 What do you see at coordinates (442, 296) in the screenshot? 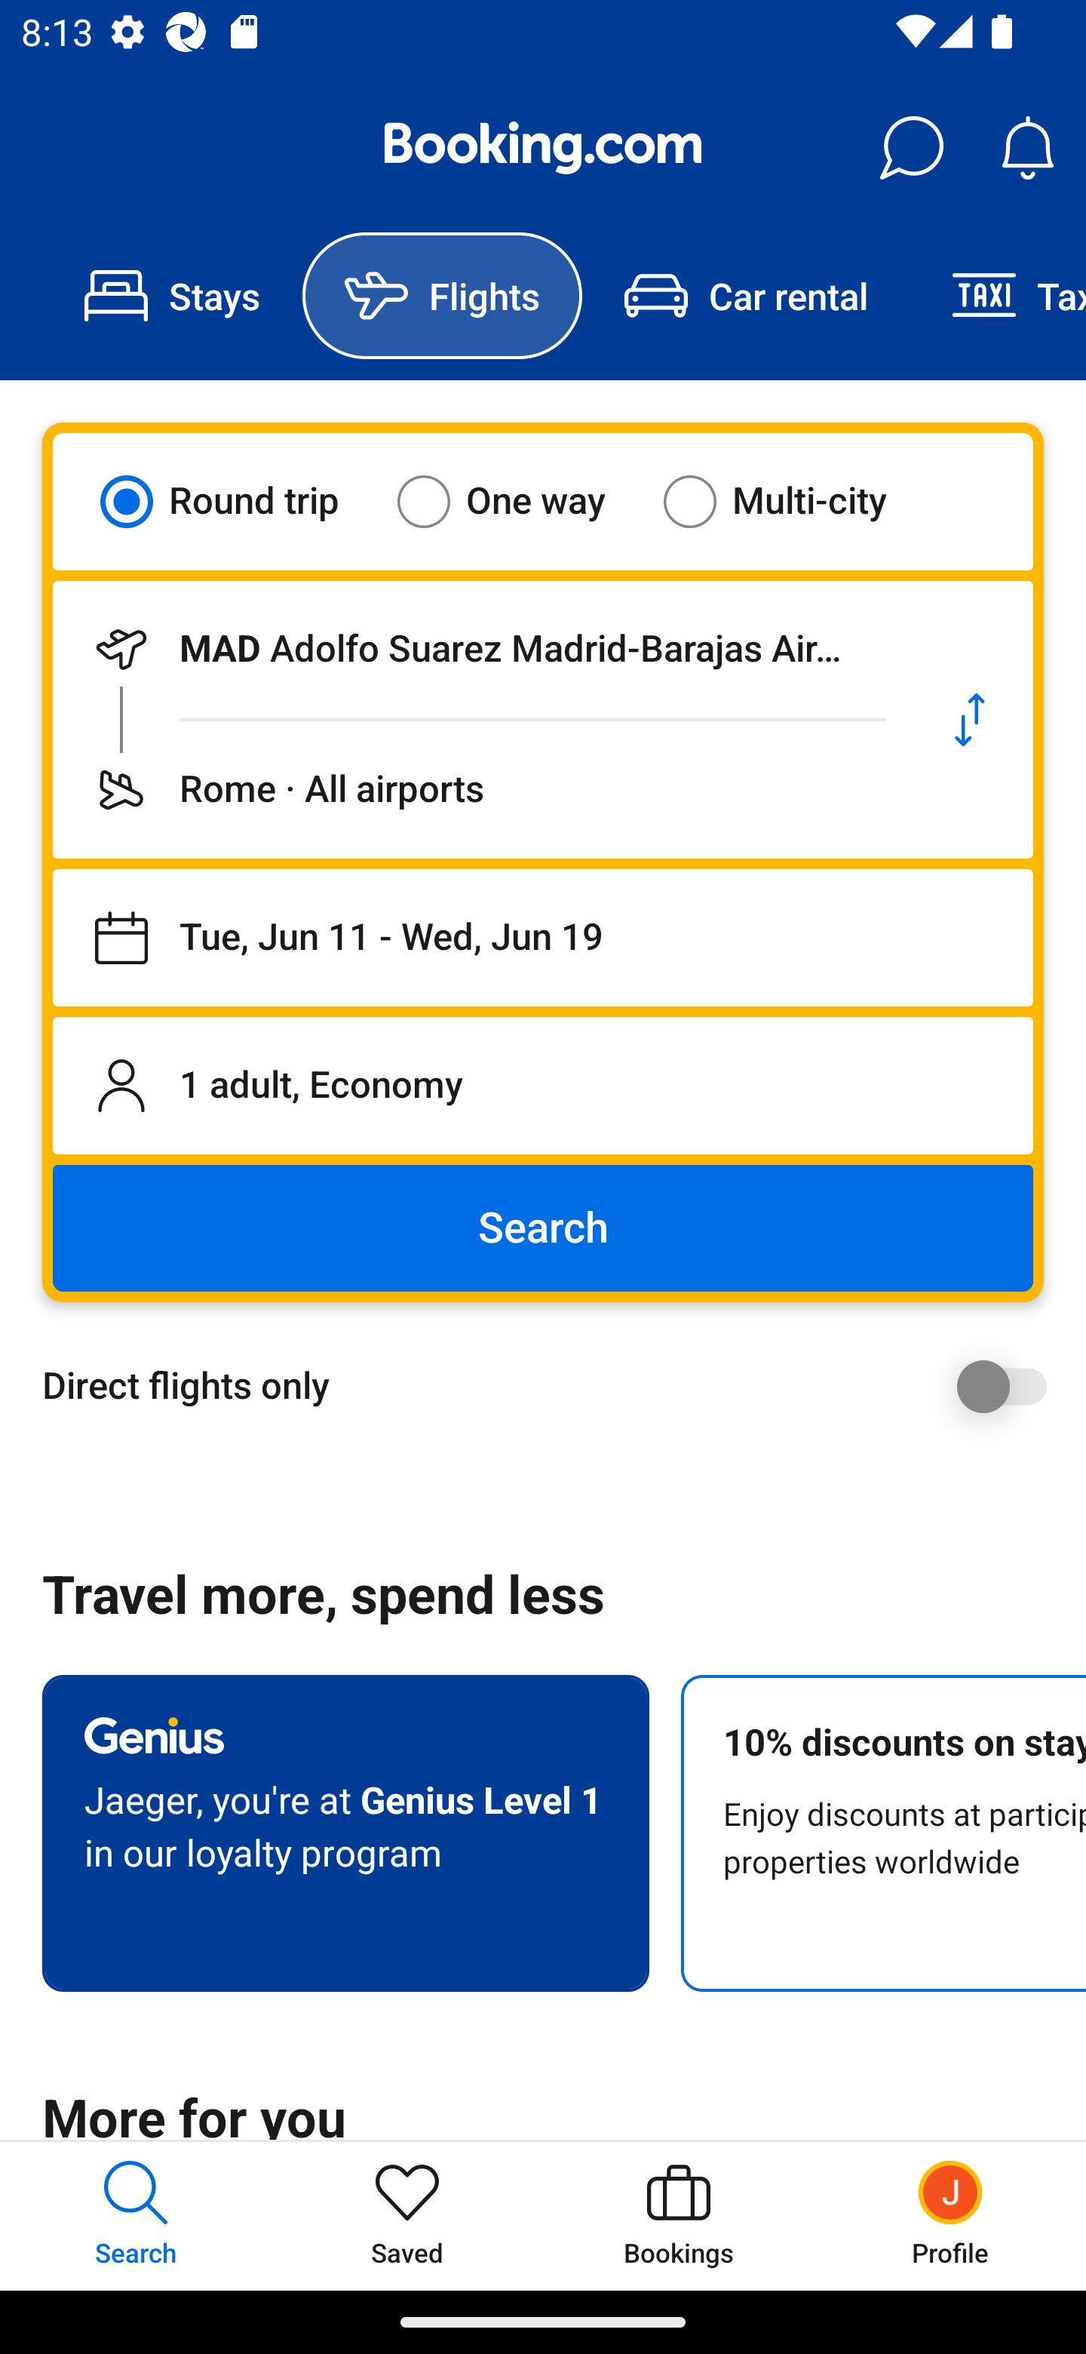
I see `Flights` at bounding box center [442, 296].